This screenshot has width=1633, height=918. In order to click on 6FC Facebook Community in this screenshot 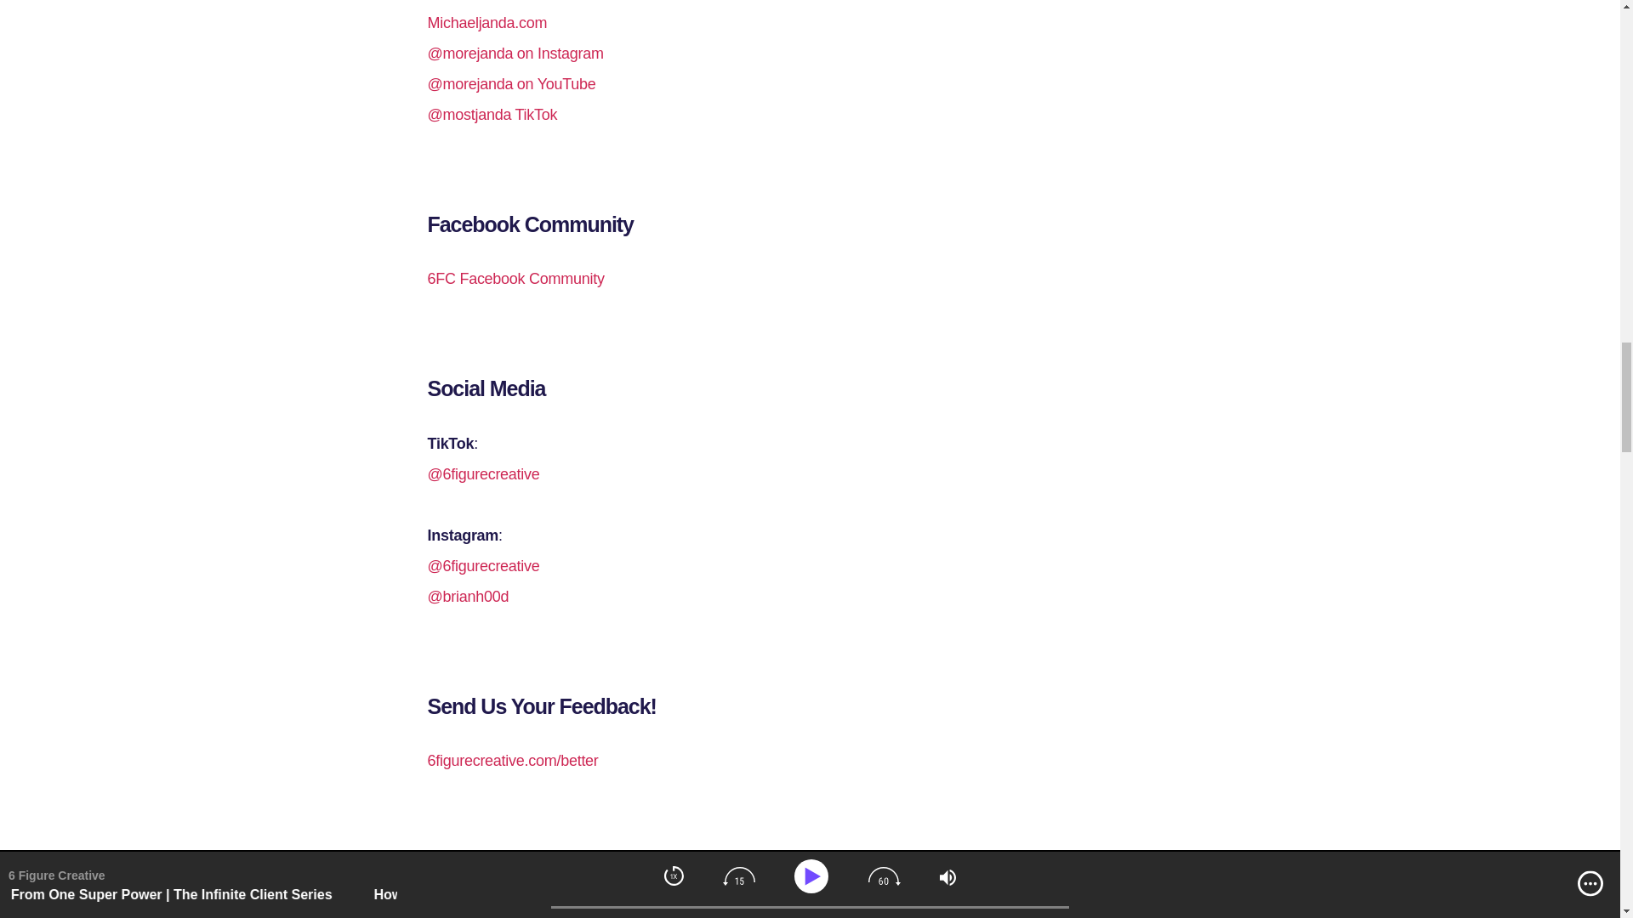, I will do `click(515, 279)`.